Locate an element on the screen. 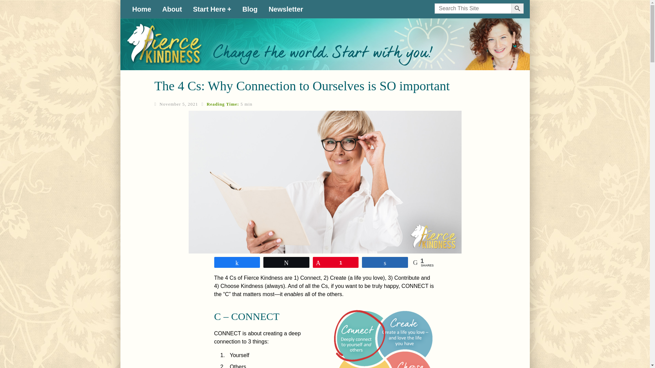 This screenshot has height=368, width=655. Home is located at coordinates (142, 9).